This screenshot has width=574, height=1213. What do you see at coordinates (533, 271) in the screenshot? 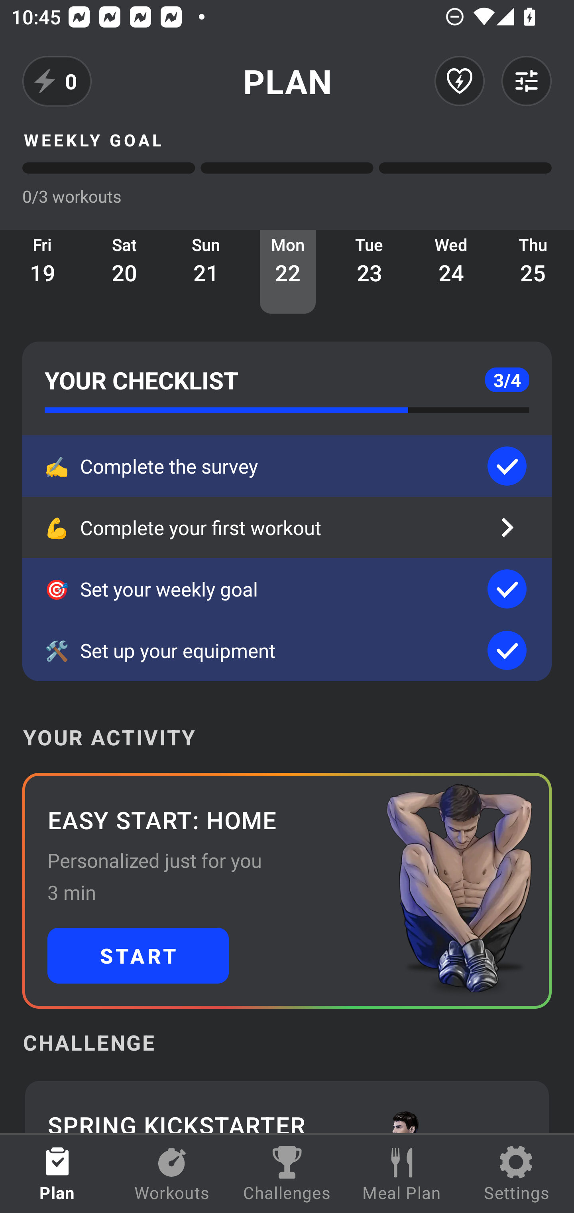
I see `Thu 25` at bounding box center [533, 271].